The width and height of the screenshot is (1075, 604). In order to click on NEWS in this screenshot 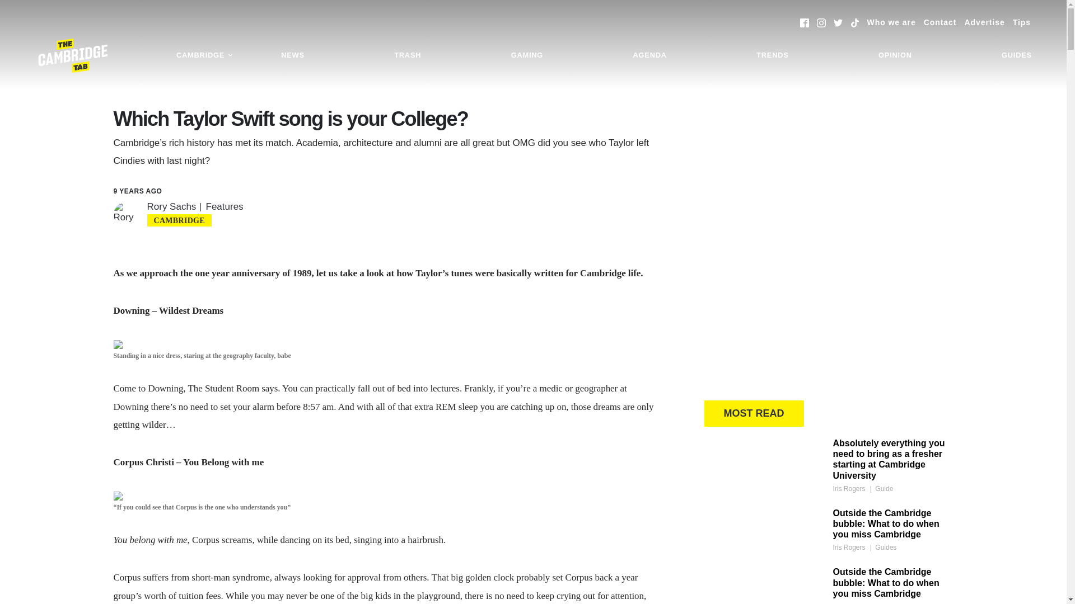, I will do `click(292, 55)`.